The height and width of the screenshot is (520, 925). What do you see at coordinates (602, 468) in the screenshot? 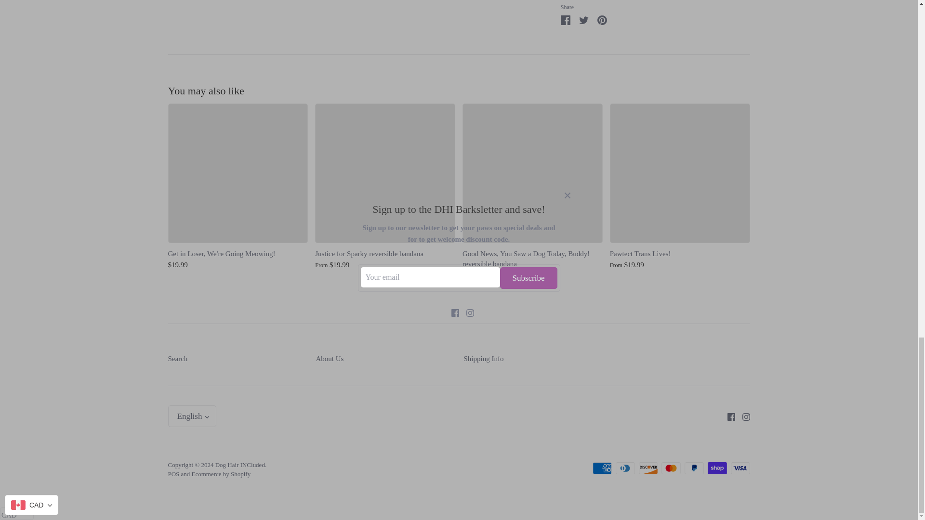
I see `American Express` at bounding box center [602, 468].